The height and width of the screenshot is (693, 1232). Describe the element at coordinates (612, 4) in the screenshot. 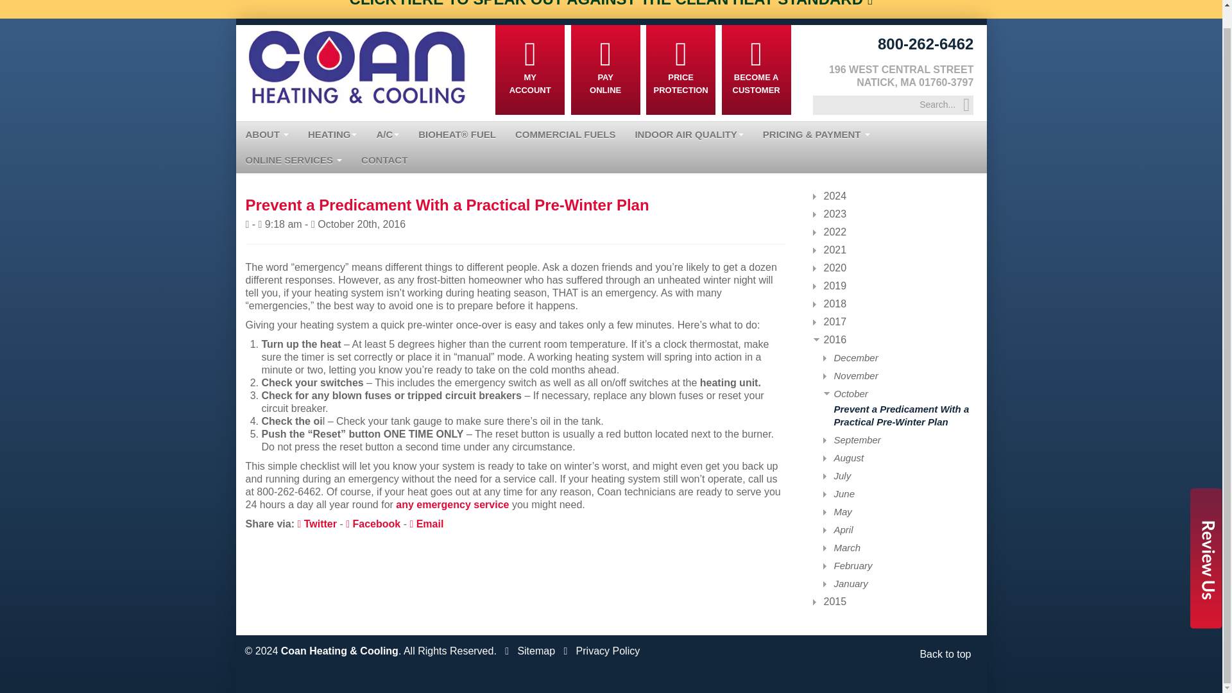

I see `CLICK HERE TO SPEAK OUT AGAINST THE CLEAN HEAT STANDARD` at that location.